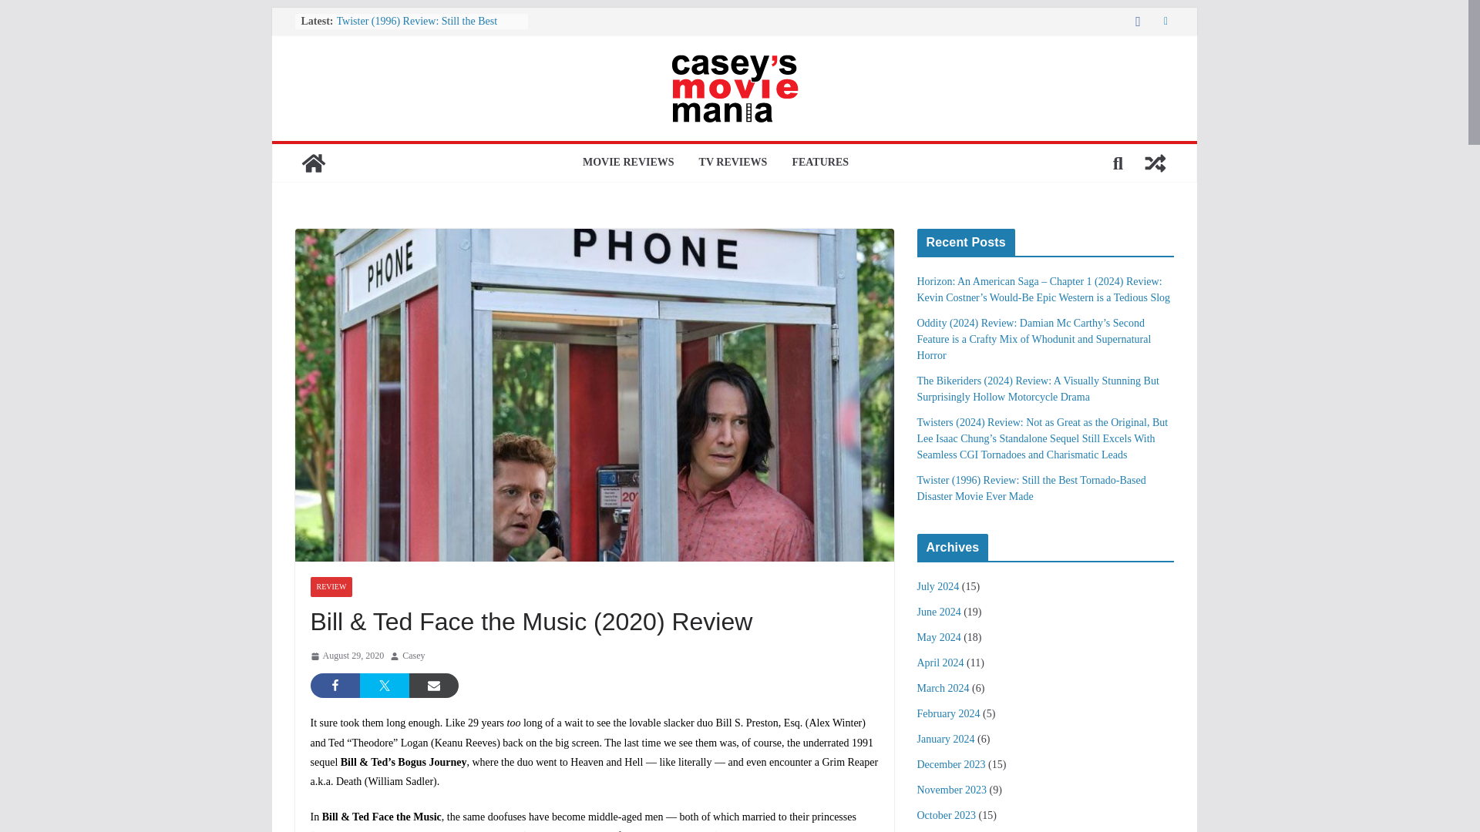 The image size is (1480, 832). I want to click on FEATURES, so click(820, 163).